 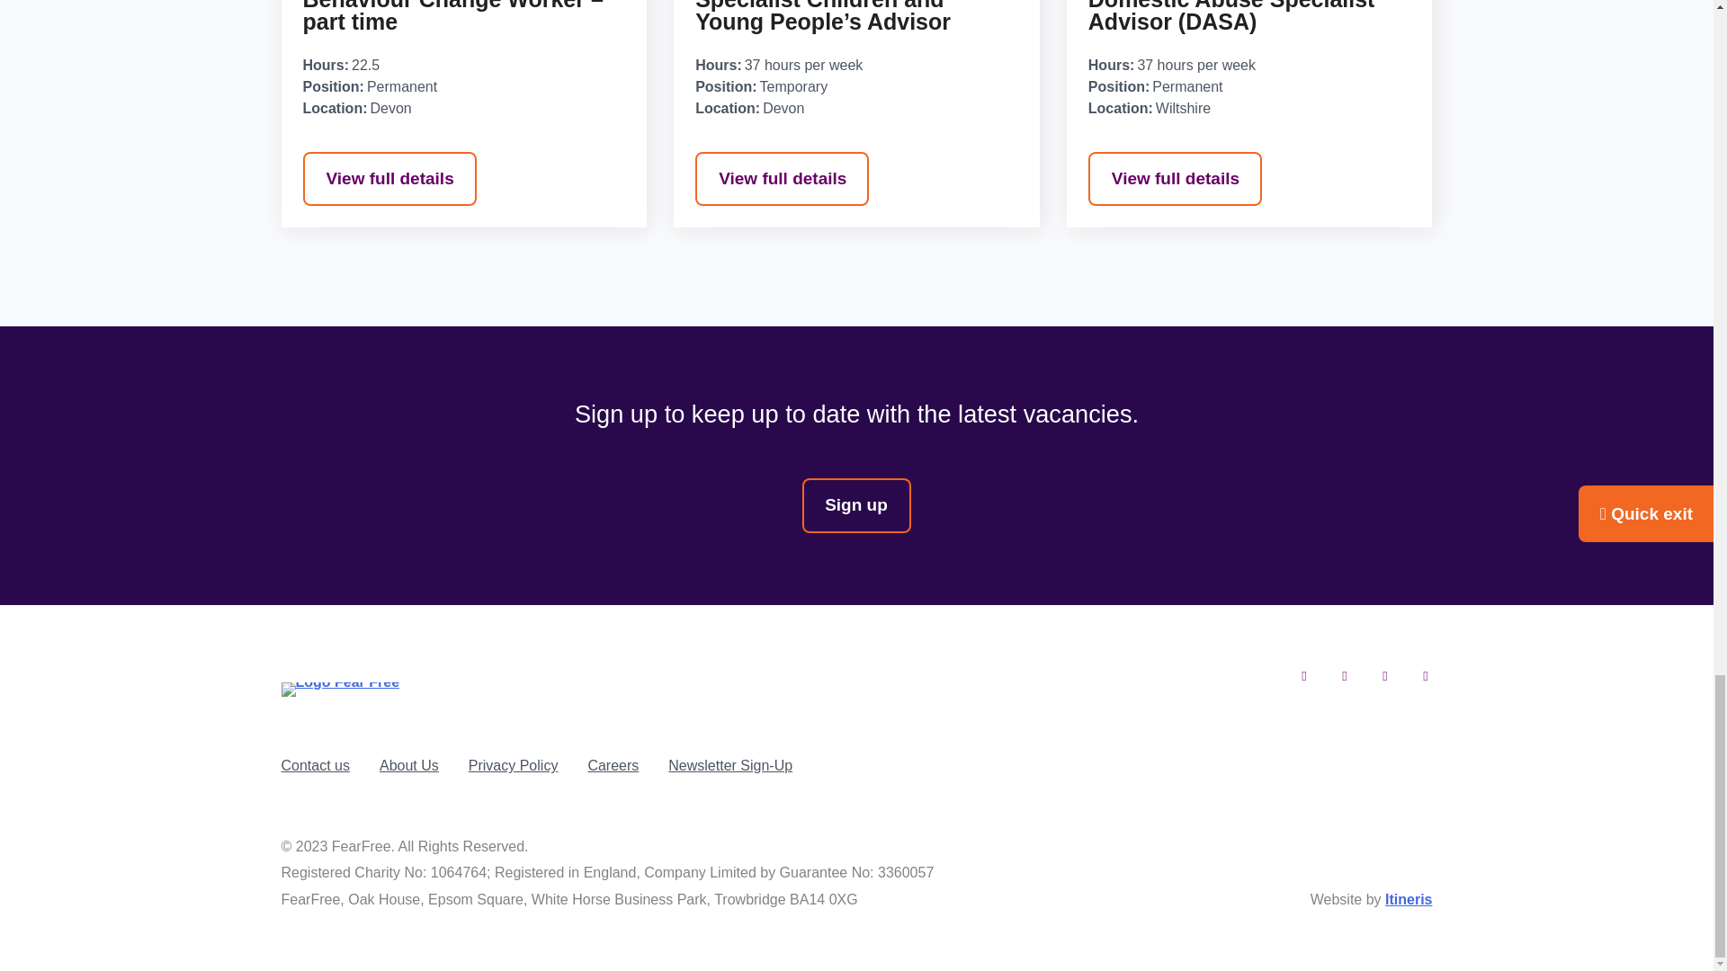 What do you see at coordinates (782, 179) in the screenshot?
I see `View full details` at bounding box center [782, 179].